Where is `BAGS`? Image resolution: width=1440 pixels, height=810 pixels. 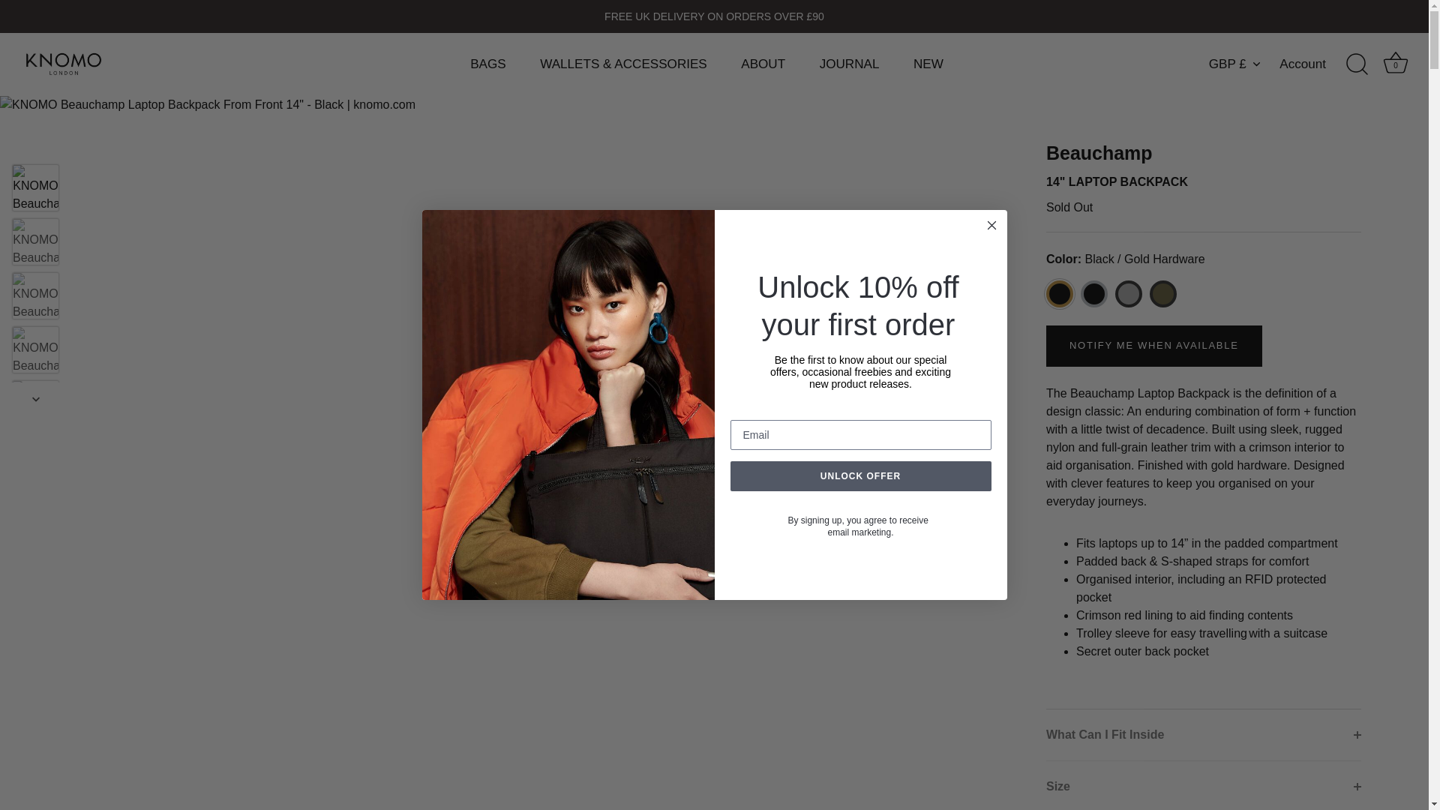
BAGS is located at coordinates (487, 63).